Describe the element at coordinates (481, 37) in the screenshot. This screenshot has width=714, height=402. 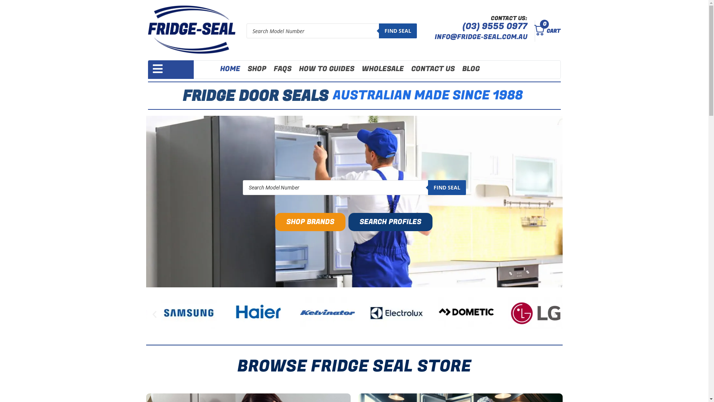
I see `INFO@FRIDGE-SEAL.COM.AU` at that location.